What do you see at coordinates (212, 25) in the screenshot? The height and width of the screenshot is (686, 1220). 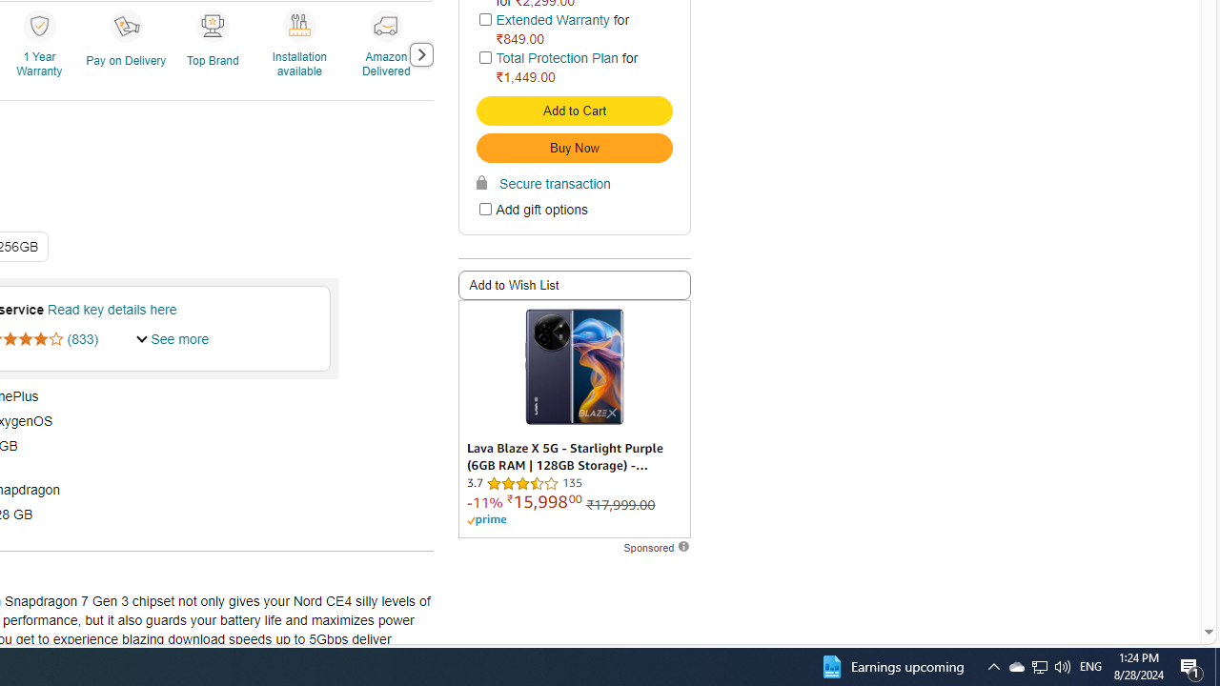 I see `Top Brand` at bounding box center [212, 25].